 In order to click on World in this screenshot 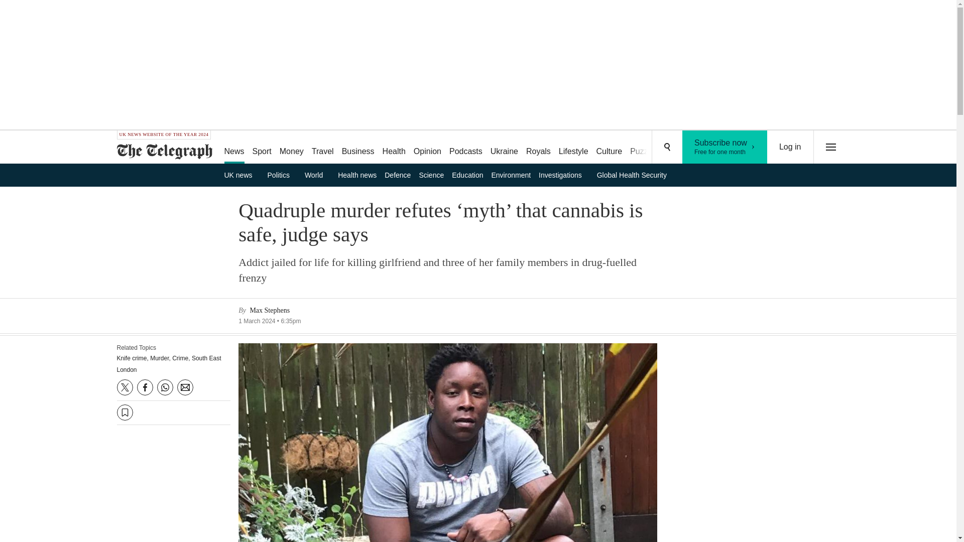, I will do `click(317, 175)`.